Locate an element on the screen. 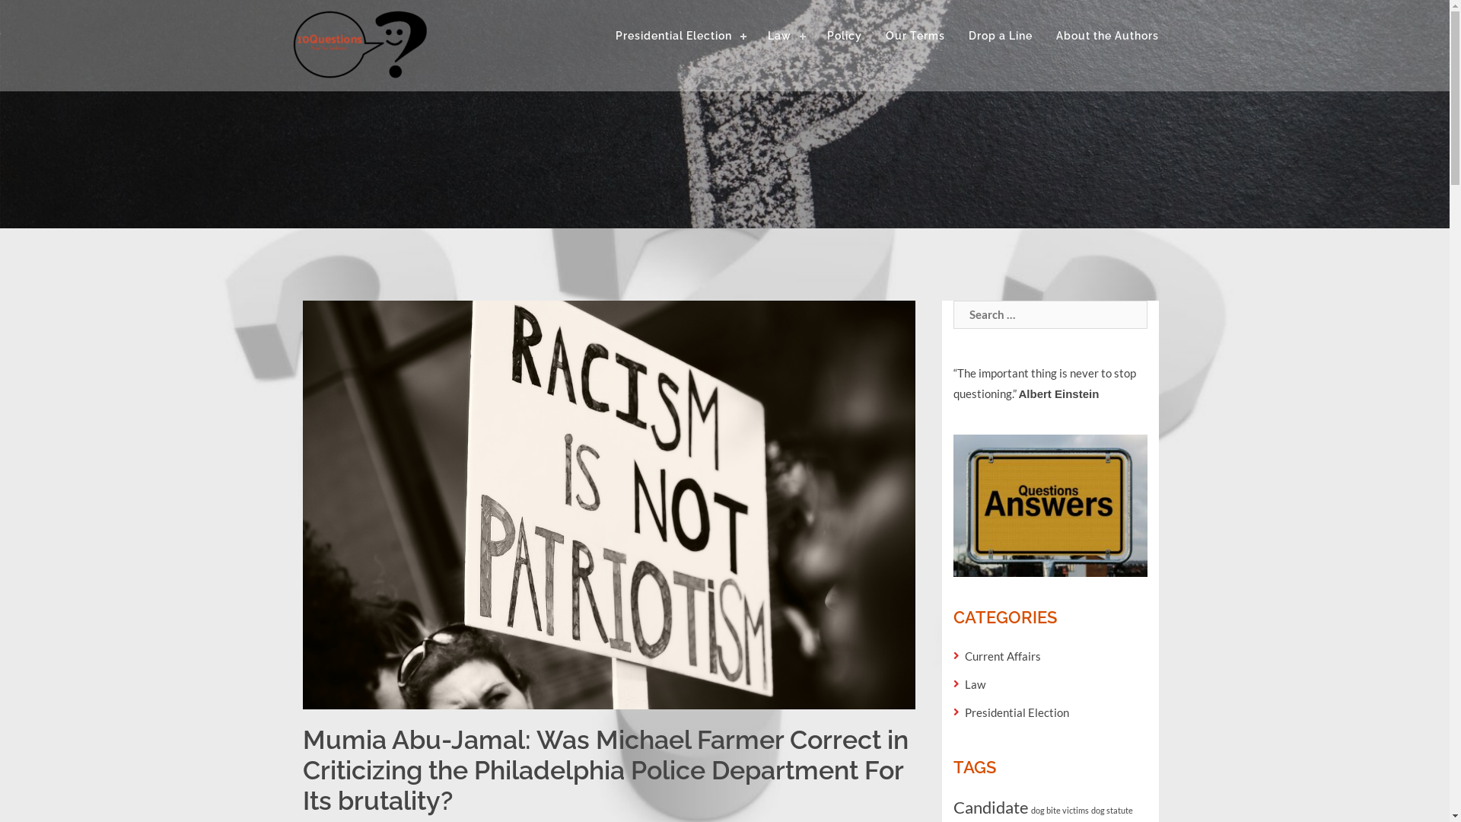 This screenshot has width=1461, height=822. Drop a Line is located at coordinates (1000, 36).